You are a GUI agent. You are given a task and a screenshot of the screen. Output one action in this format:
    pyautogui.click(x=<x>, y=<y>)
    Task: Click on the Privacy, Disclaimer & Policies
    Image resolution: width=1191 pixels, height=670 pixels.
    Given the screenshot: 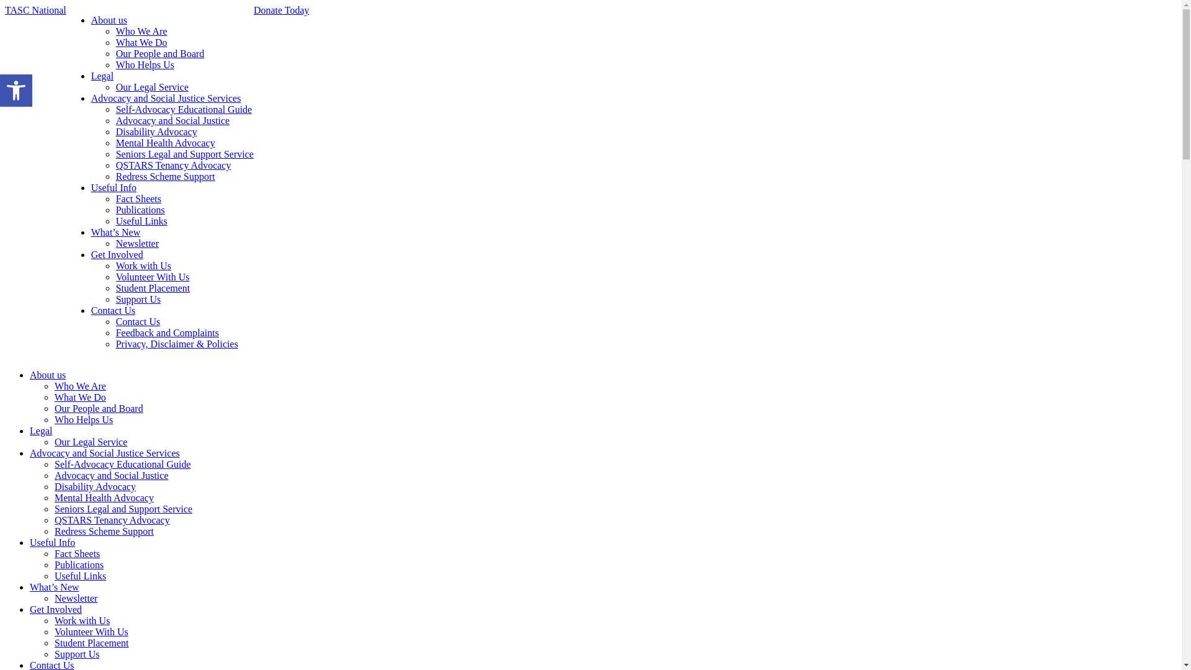 What is the action you would take?
    pyautogui.click(x=177, y=344)
    